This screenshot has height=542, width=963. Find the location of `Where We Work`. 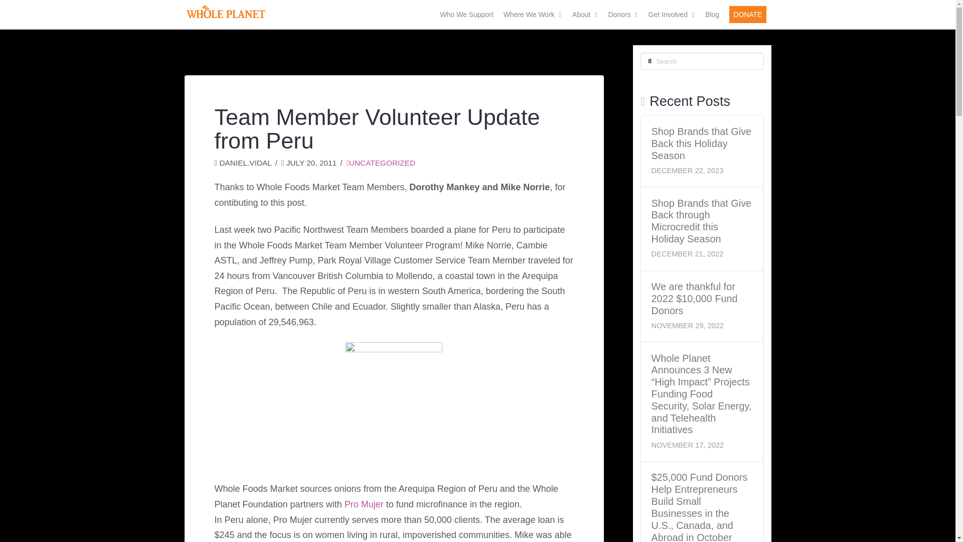

Where We Work is located at coordinates (533, 15).